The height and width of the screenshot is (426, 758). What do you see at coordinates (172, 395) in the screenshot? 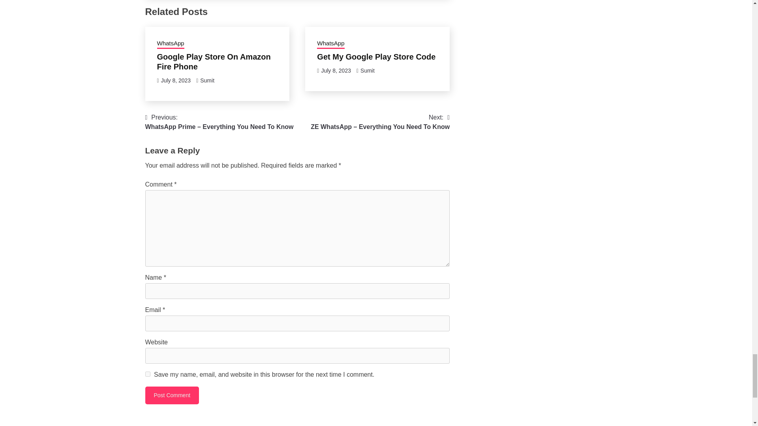
I see `Post Comment` at bounding box center [172, 395].